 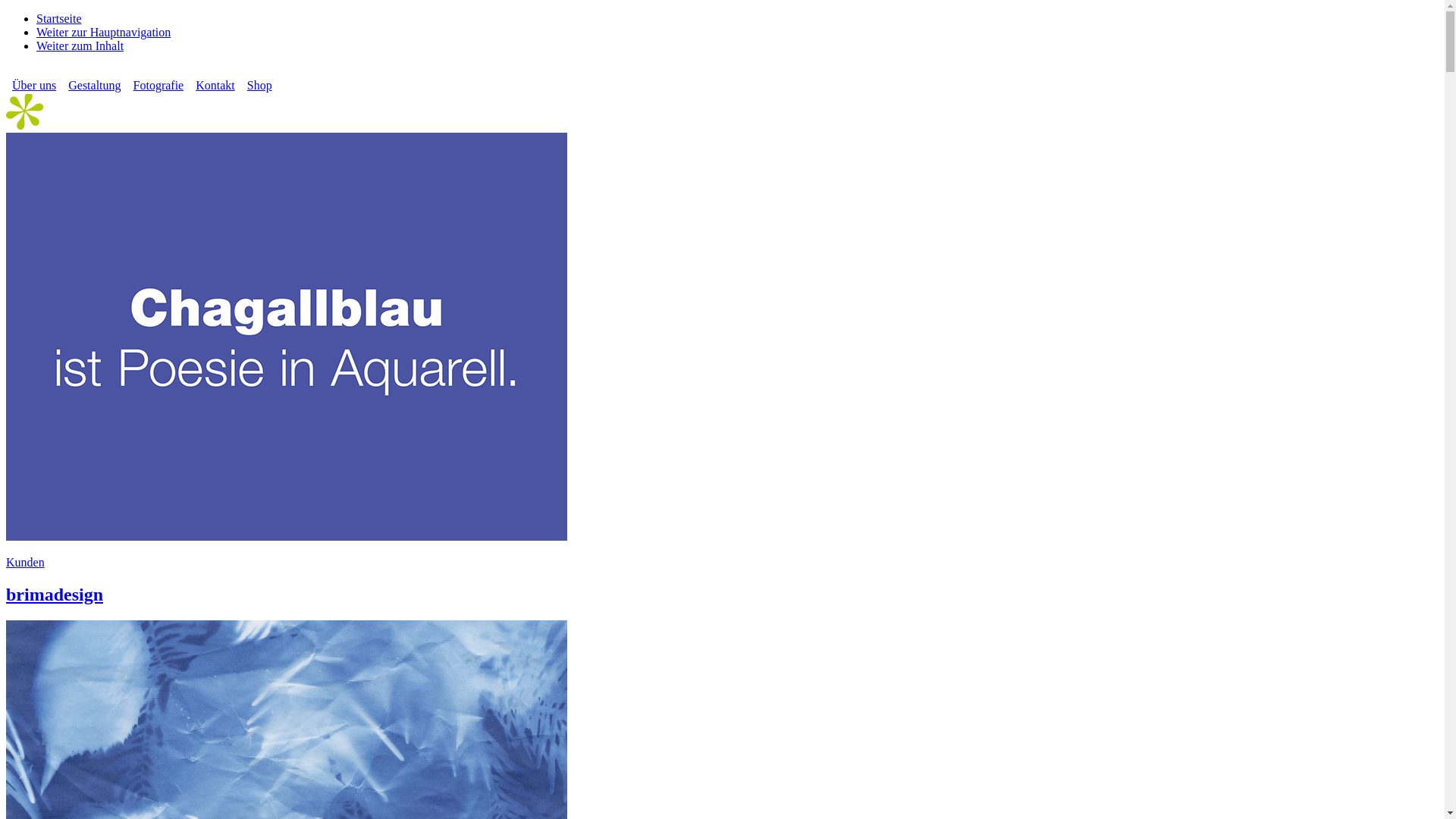 I want to click on Fotografie, so click(x=159, y=85).